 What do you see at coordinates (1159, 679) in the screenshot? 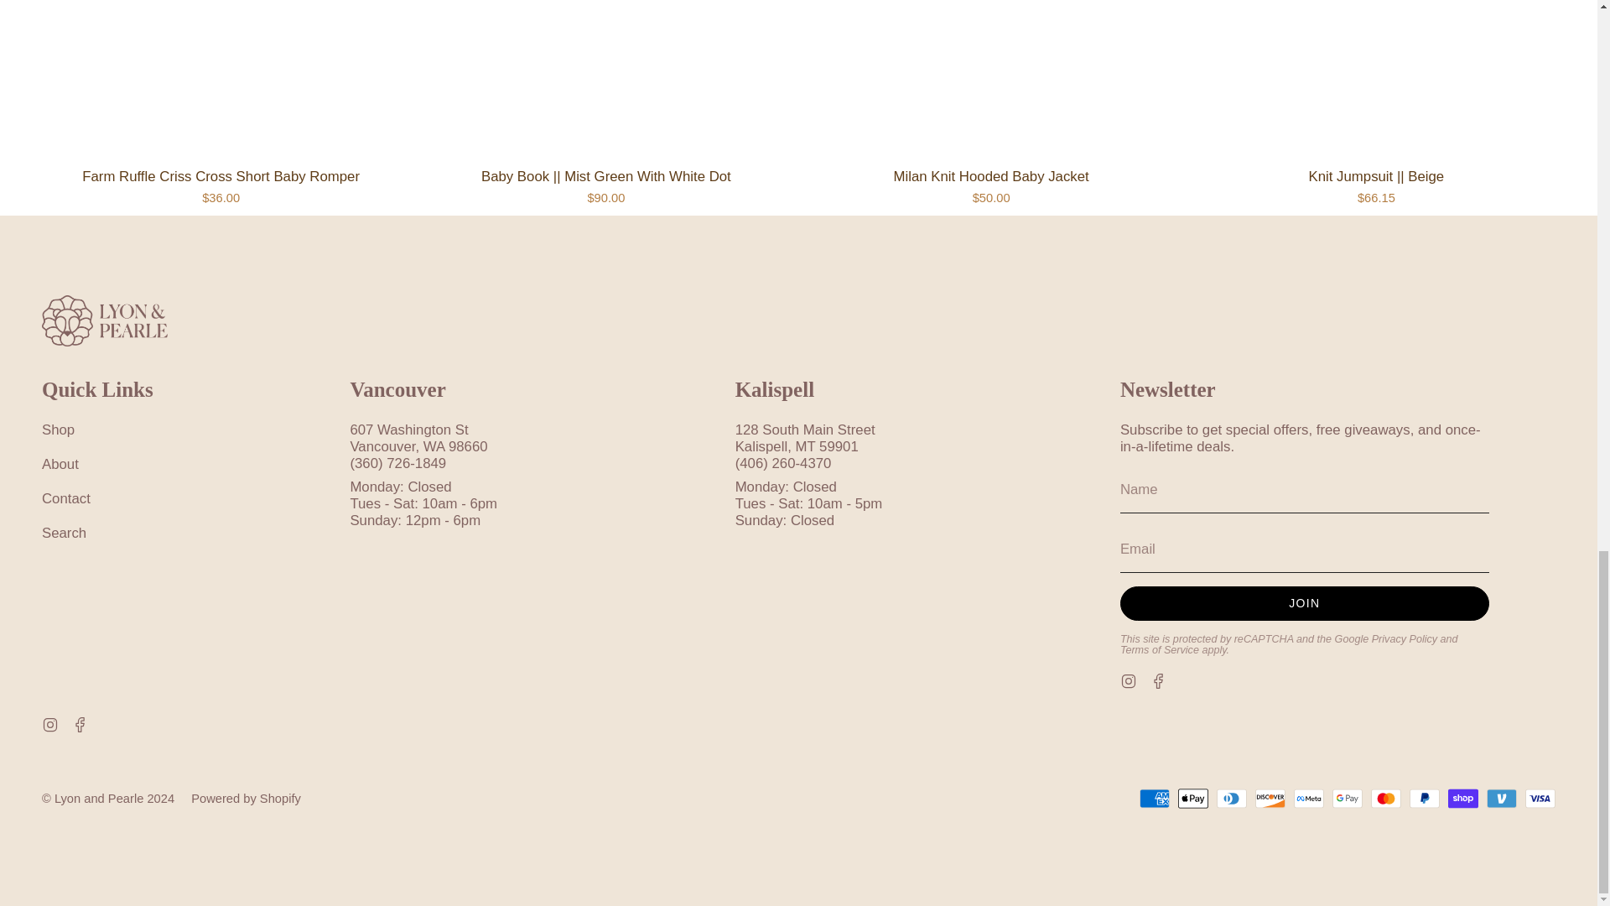
I see `Lyon and Pearle on Facebook` at bounding box center [1159, 679].